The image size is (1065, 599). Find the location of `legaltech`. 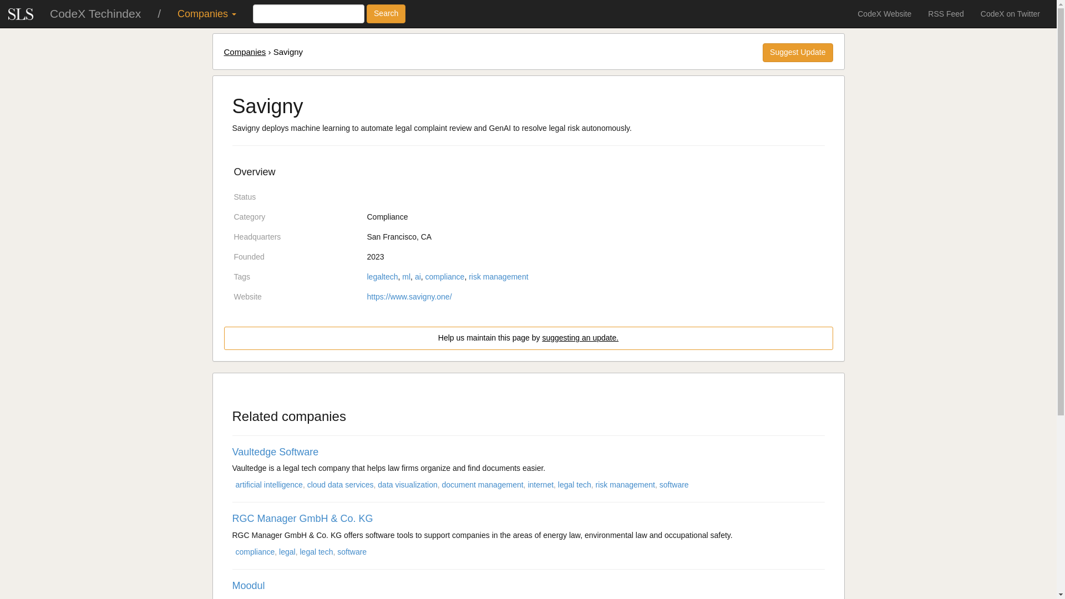

legaltech is located at coordinates (383, 276).